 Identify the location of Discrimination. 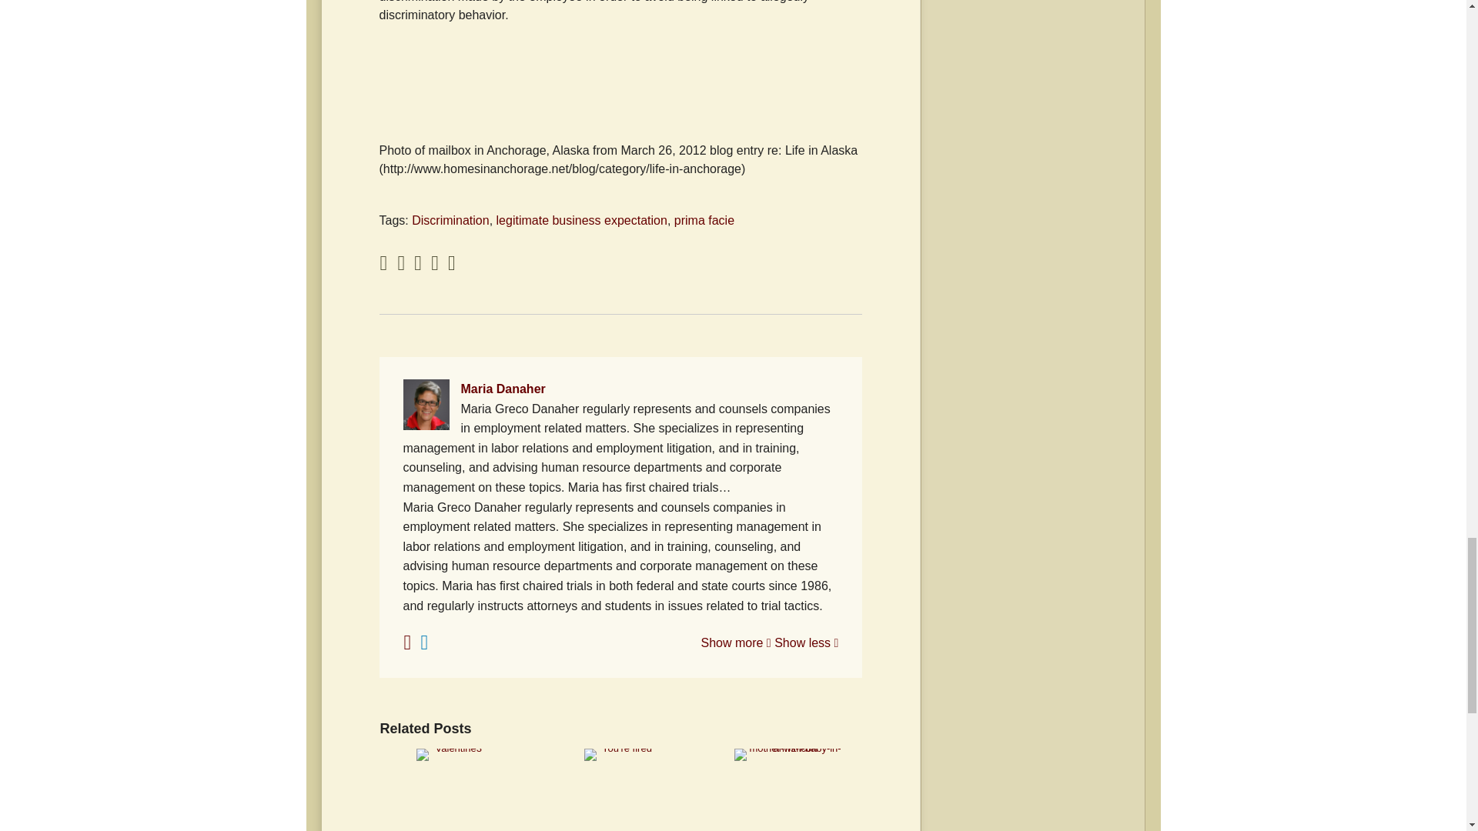
(450, 220).